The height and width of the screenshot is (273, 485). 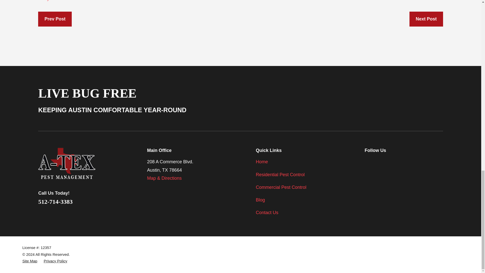 I want to click on Google Business Profile, so click(x=407, y=161).